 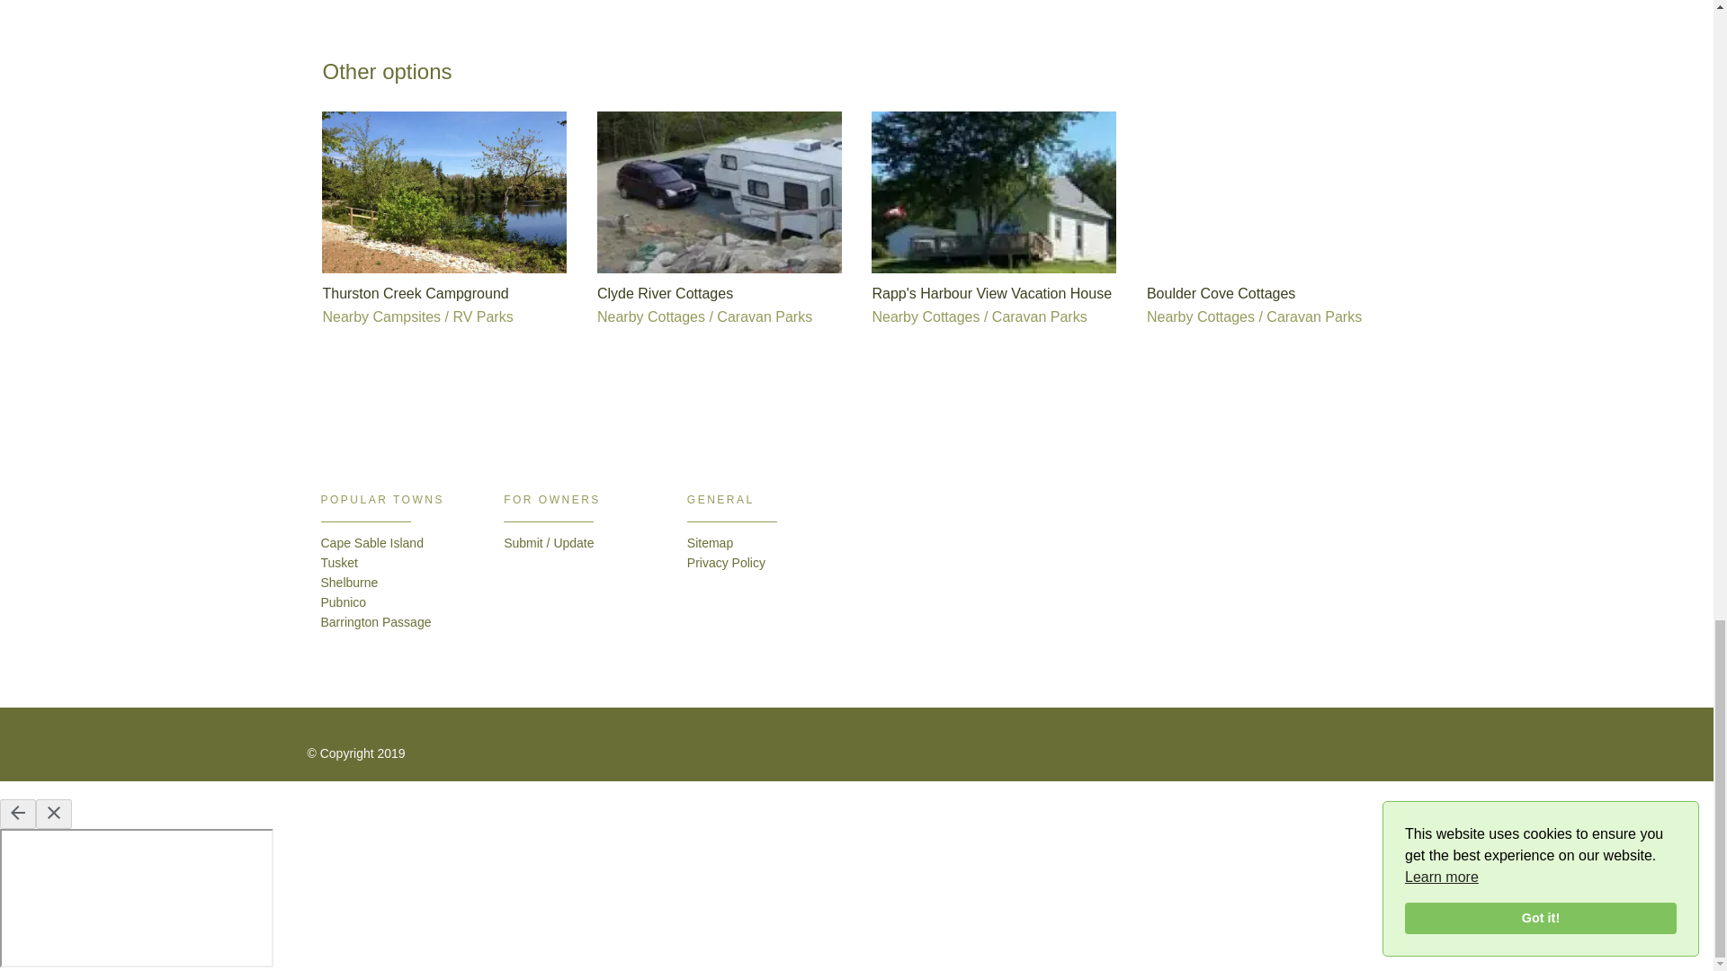 What do you see at coordinates (371, 543) in the screenshot?
I see `Cape Sable Island` at bounding box center [371, 543].